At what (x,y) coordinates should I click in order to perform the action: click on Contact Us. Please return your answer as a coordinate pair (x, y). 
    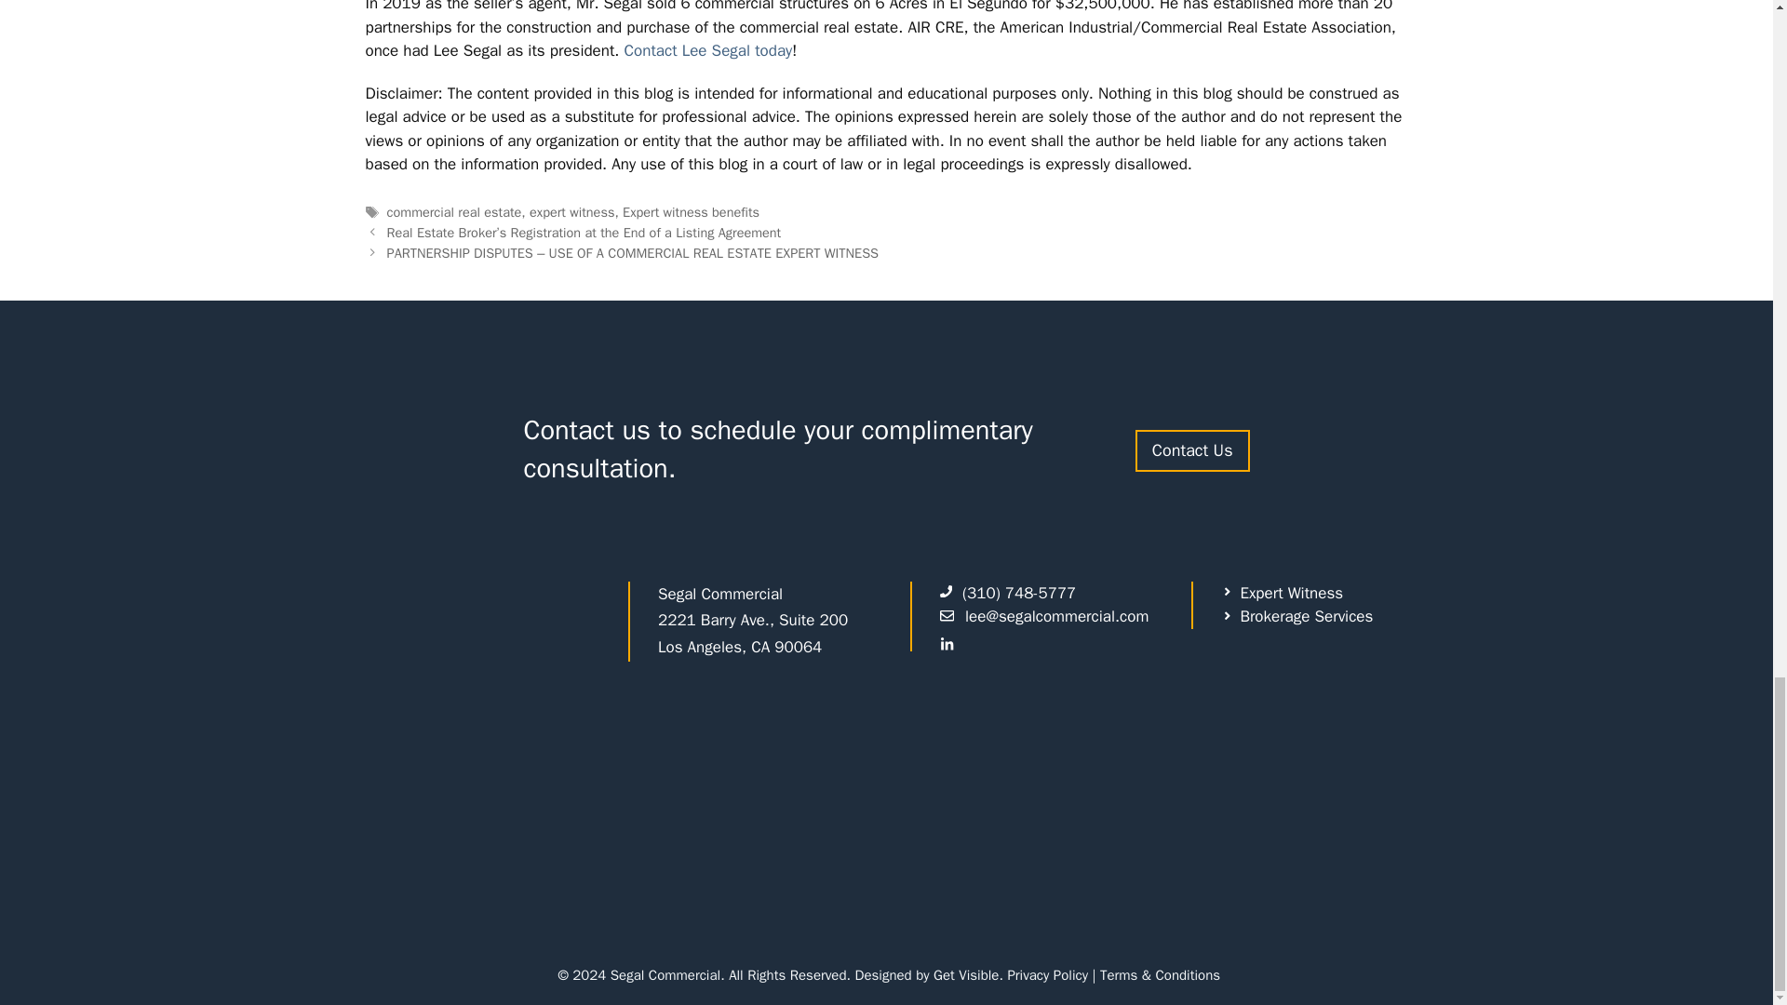
    Looking at the image, I should click on (1191, 450).